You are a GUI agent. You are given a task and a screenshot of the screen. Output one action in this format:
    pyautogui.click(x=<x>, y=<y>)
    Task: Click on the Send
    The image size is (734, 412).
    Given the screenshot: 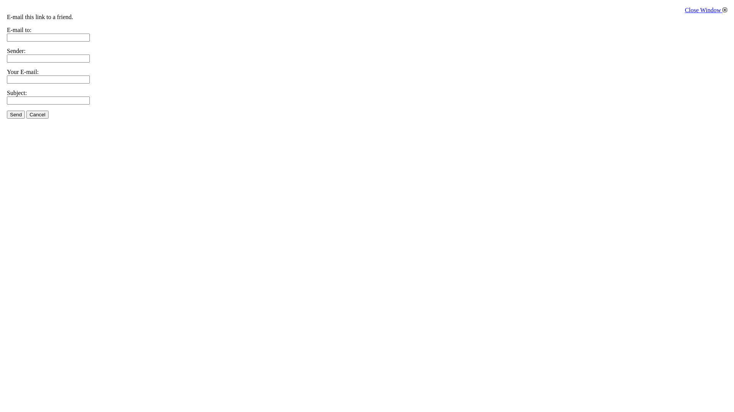 What is the action you would take?
    pyautogui.click(x=16, y=114)
    